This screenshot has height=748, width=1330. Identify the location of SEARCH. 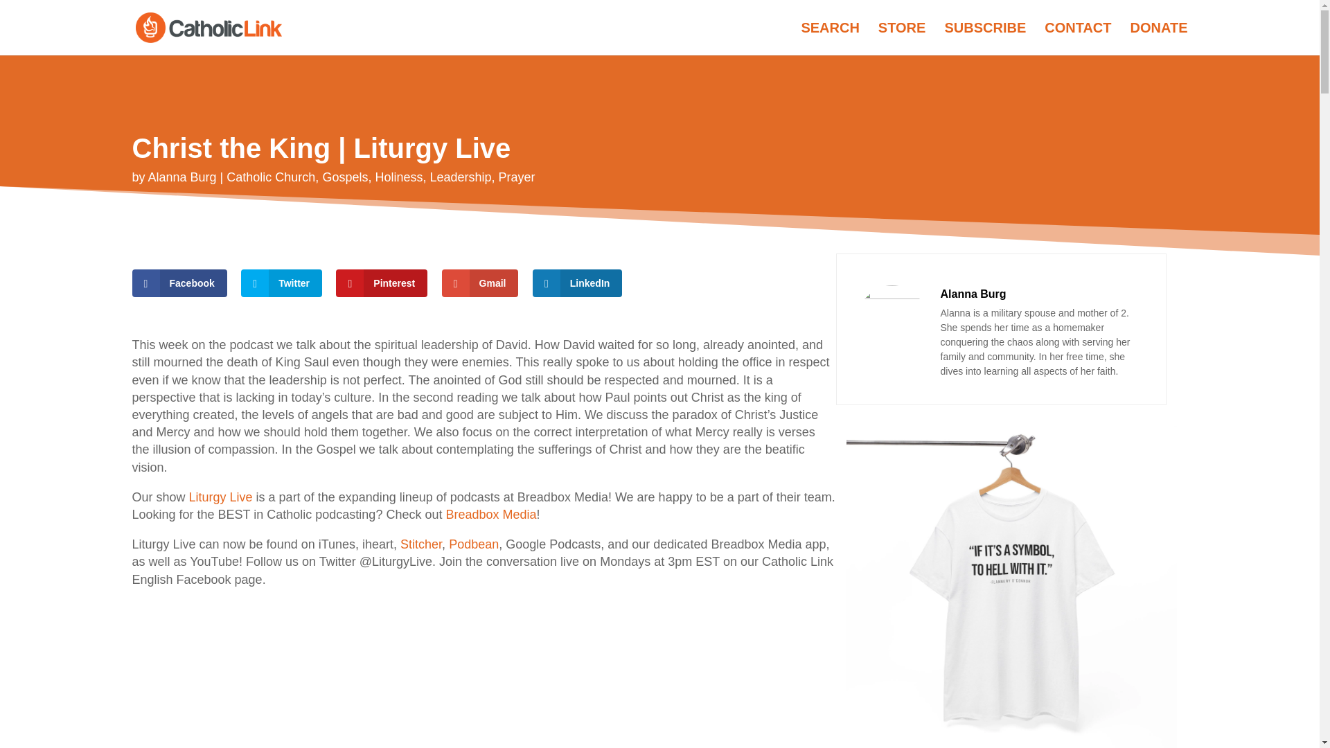
(830, 39).